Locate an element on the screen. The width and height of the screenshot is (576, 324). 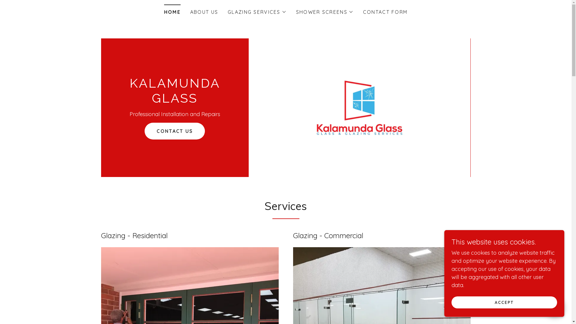
ACCEPT is located at coordinates (504, 302).